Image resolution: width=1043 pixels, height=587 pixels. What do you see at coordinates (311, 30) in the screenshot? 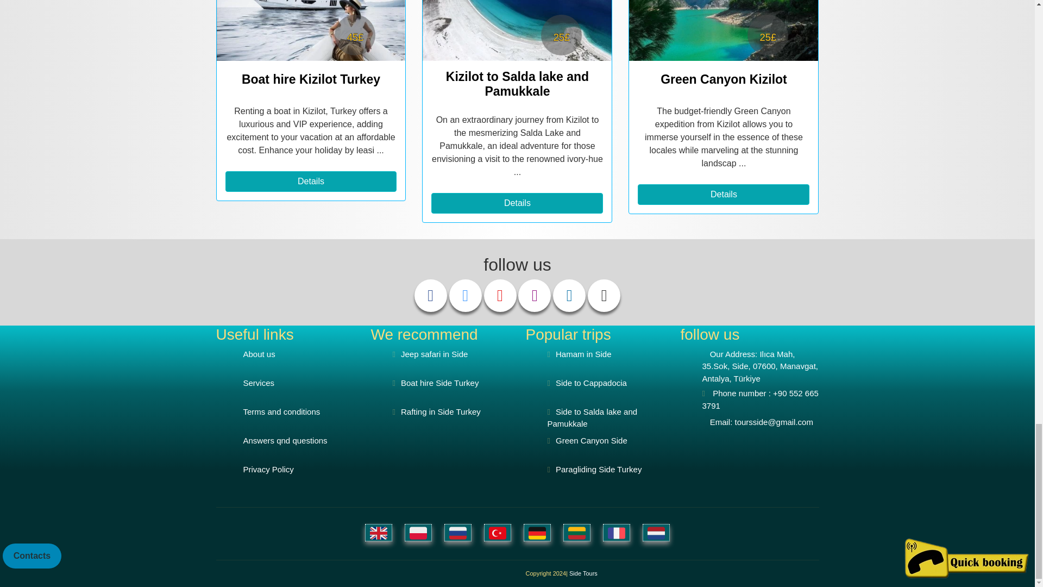
I see `Boat hire Kizilot Turkey` at bounding box center [311, 30].